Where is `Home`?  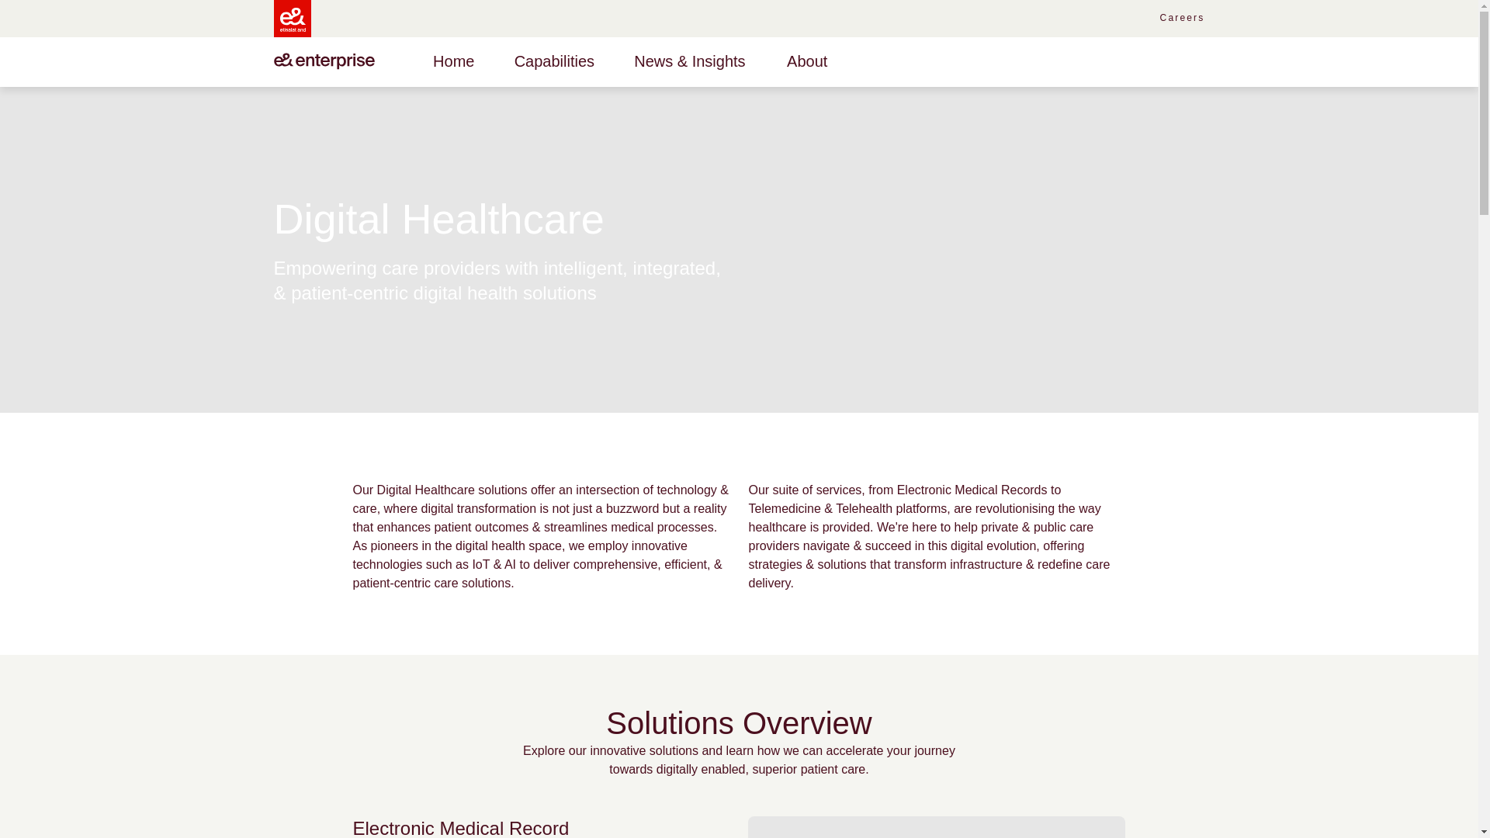 Home is located at coordinates (453, 61).